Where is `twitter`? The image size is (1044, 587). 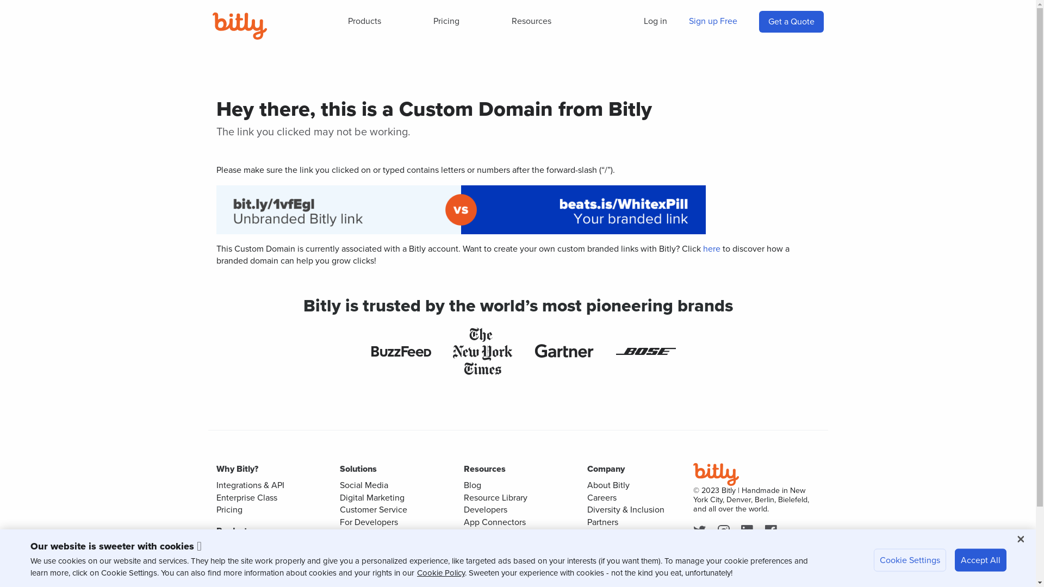
twitter is located at coordinates (701, 532).